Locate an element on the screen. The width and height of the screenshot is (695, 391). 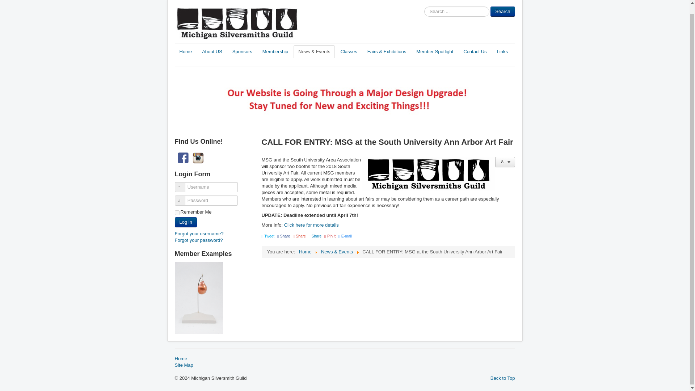
E-mail is located at coordinates (345, 236).